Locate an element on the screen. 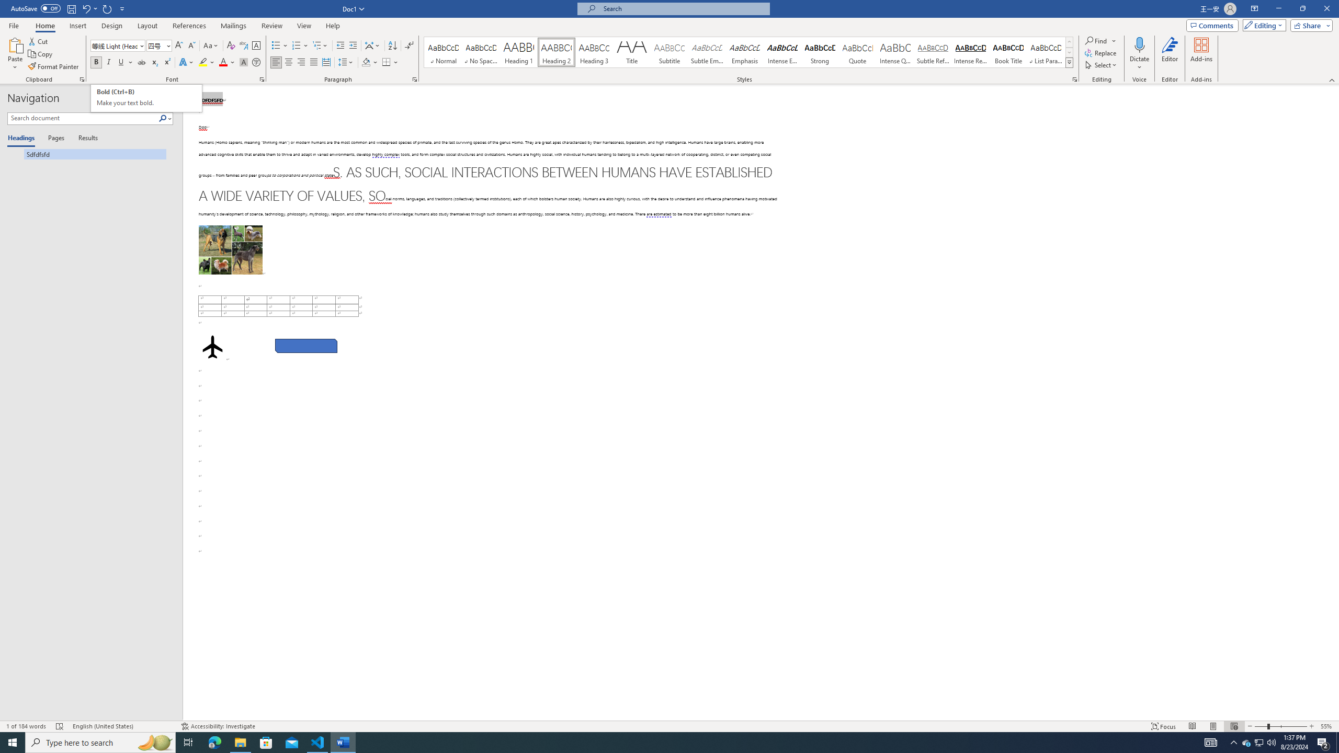 Image resolution: width=1339 pixels, height=753 pixels. Align Left is located at coordinates (276, 63).